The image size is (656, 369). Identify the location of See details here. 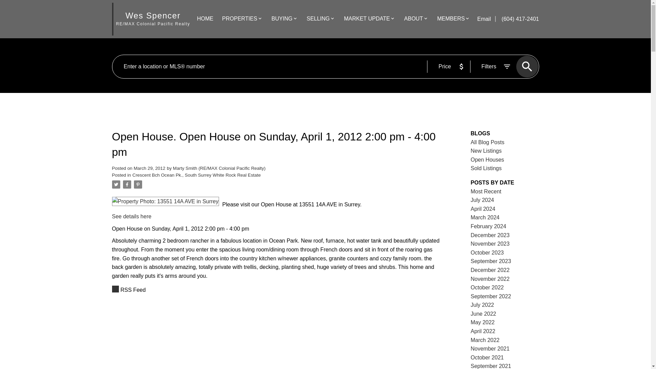
(132, 216).